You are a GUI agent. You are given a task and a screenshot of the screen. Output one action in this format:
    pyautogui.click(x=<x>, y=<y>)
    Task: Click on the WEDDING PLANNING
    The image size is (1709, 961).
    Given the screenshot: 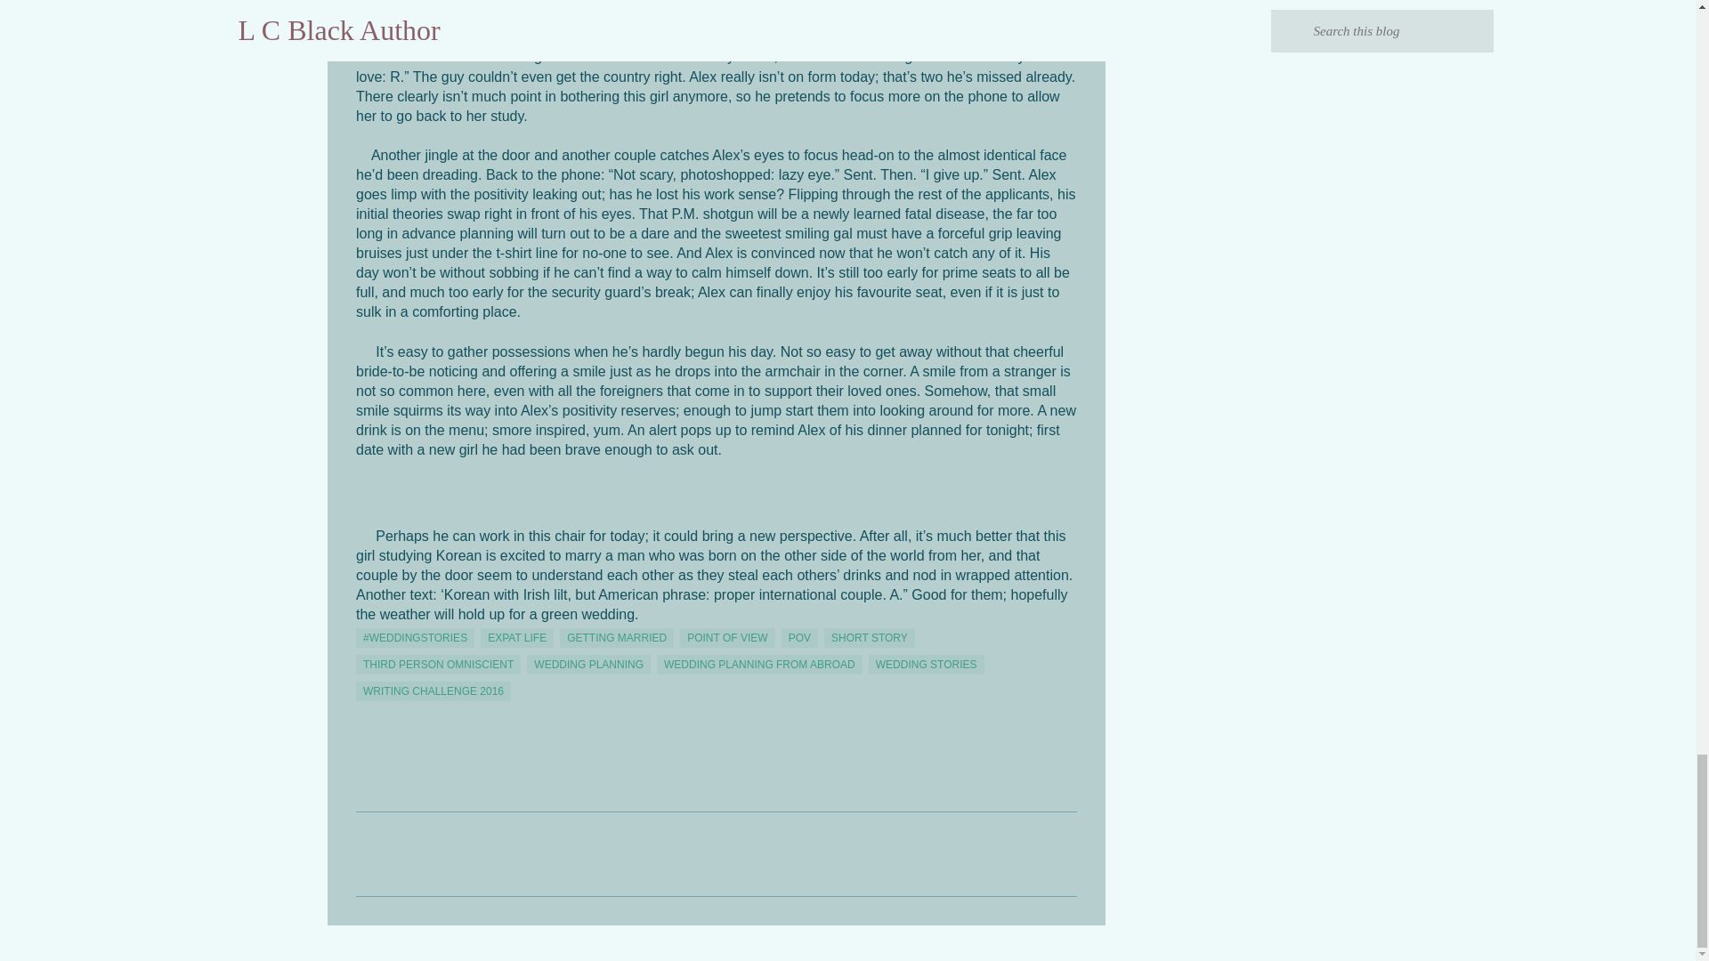 What is the action you would take?
    pyautogui.click(x=588, y=664)
    